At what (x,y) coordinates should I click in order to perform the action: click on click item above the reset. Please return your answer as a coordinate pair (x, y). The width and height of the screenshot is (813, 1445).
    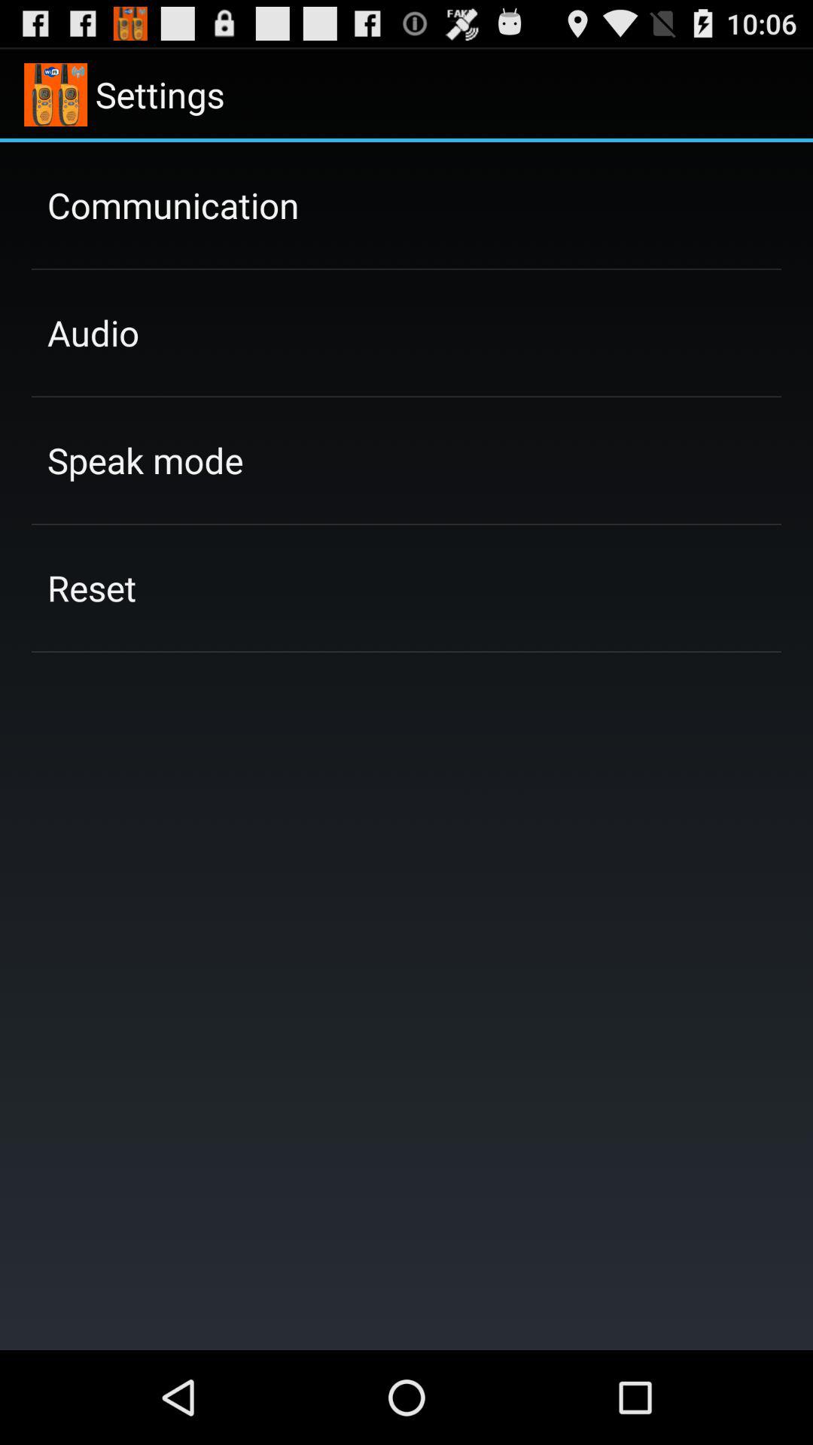
    Looking at the image, I should click on (145, 460).